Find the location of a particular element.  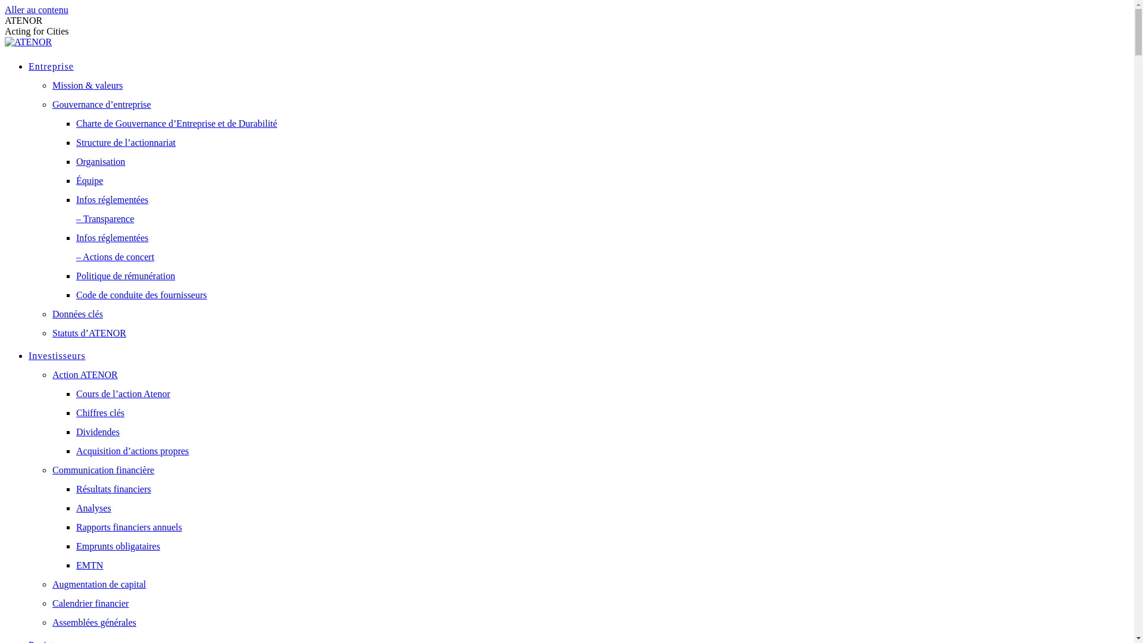

Action ATENOR is located at coordinates (85, 375).